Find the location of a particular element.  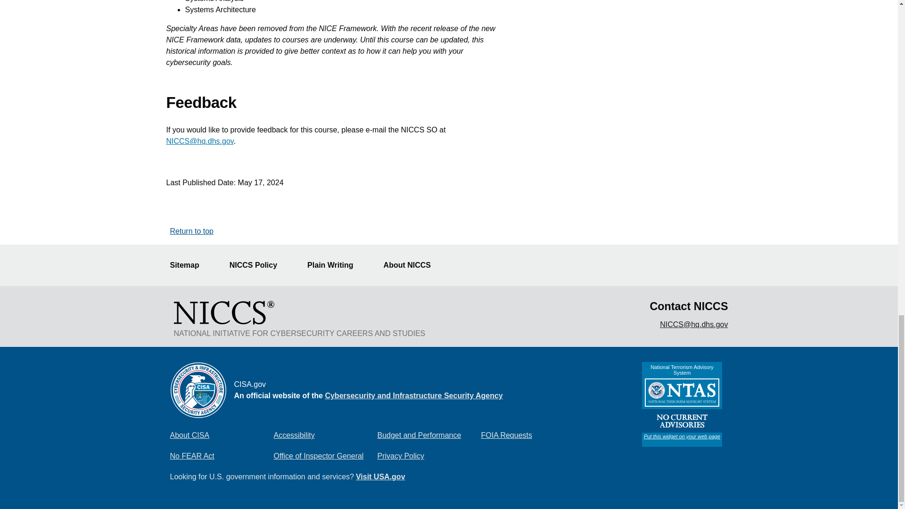

Privacy Policy is located at coordinates (429, 456).